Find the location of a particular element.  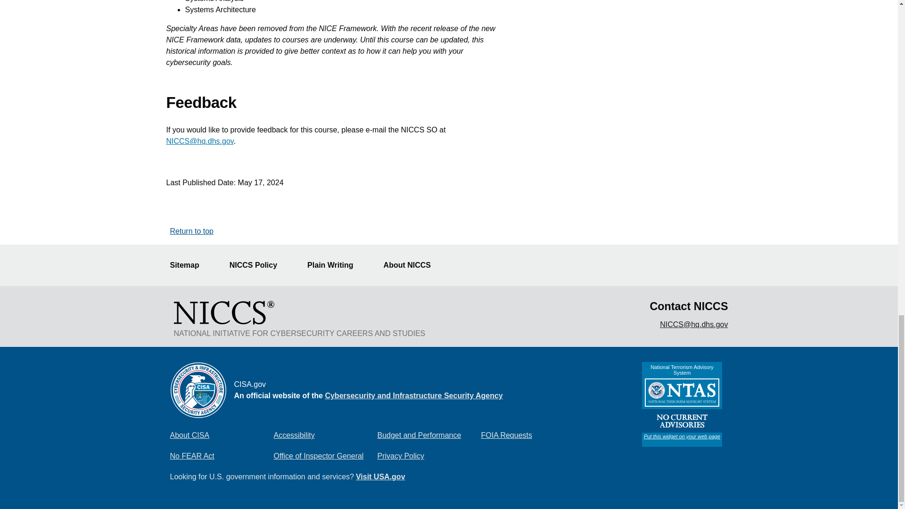

Privacy Policy is located at coordinates (429, 456).